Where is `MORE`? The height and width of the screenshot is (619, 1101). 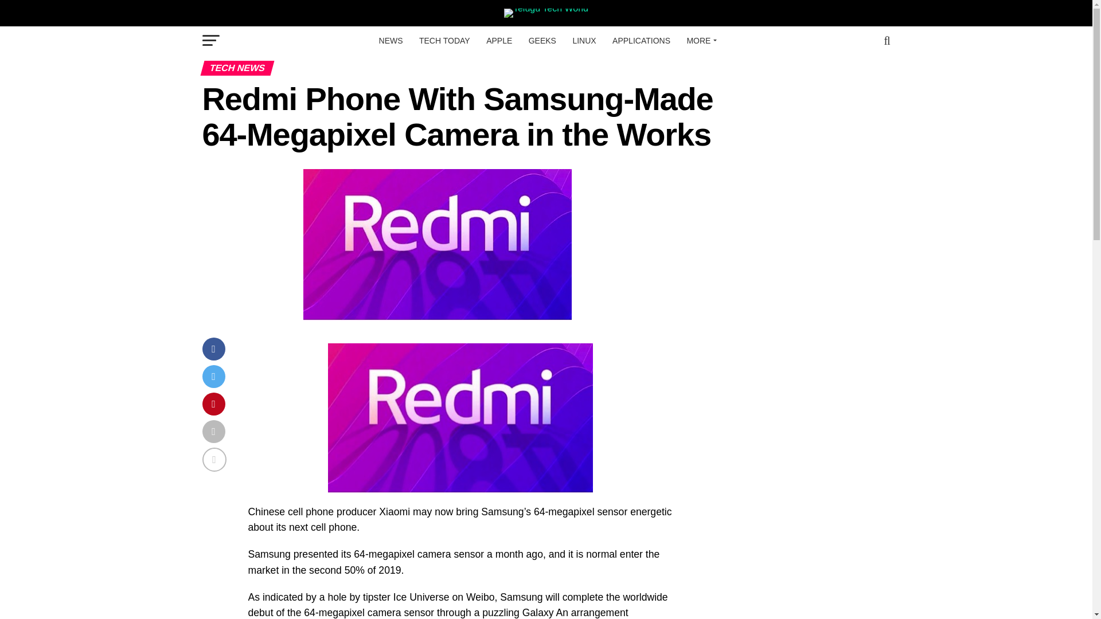 MORE is located at coordinates (700, 41).